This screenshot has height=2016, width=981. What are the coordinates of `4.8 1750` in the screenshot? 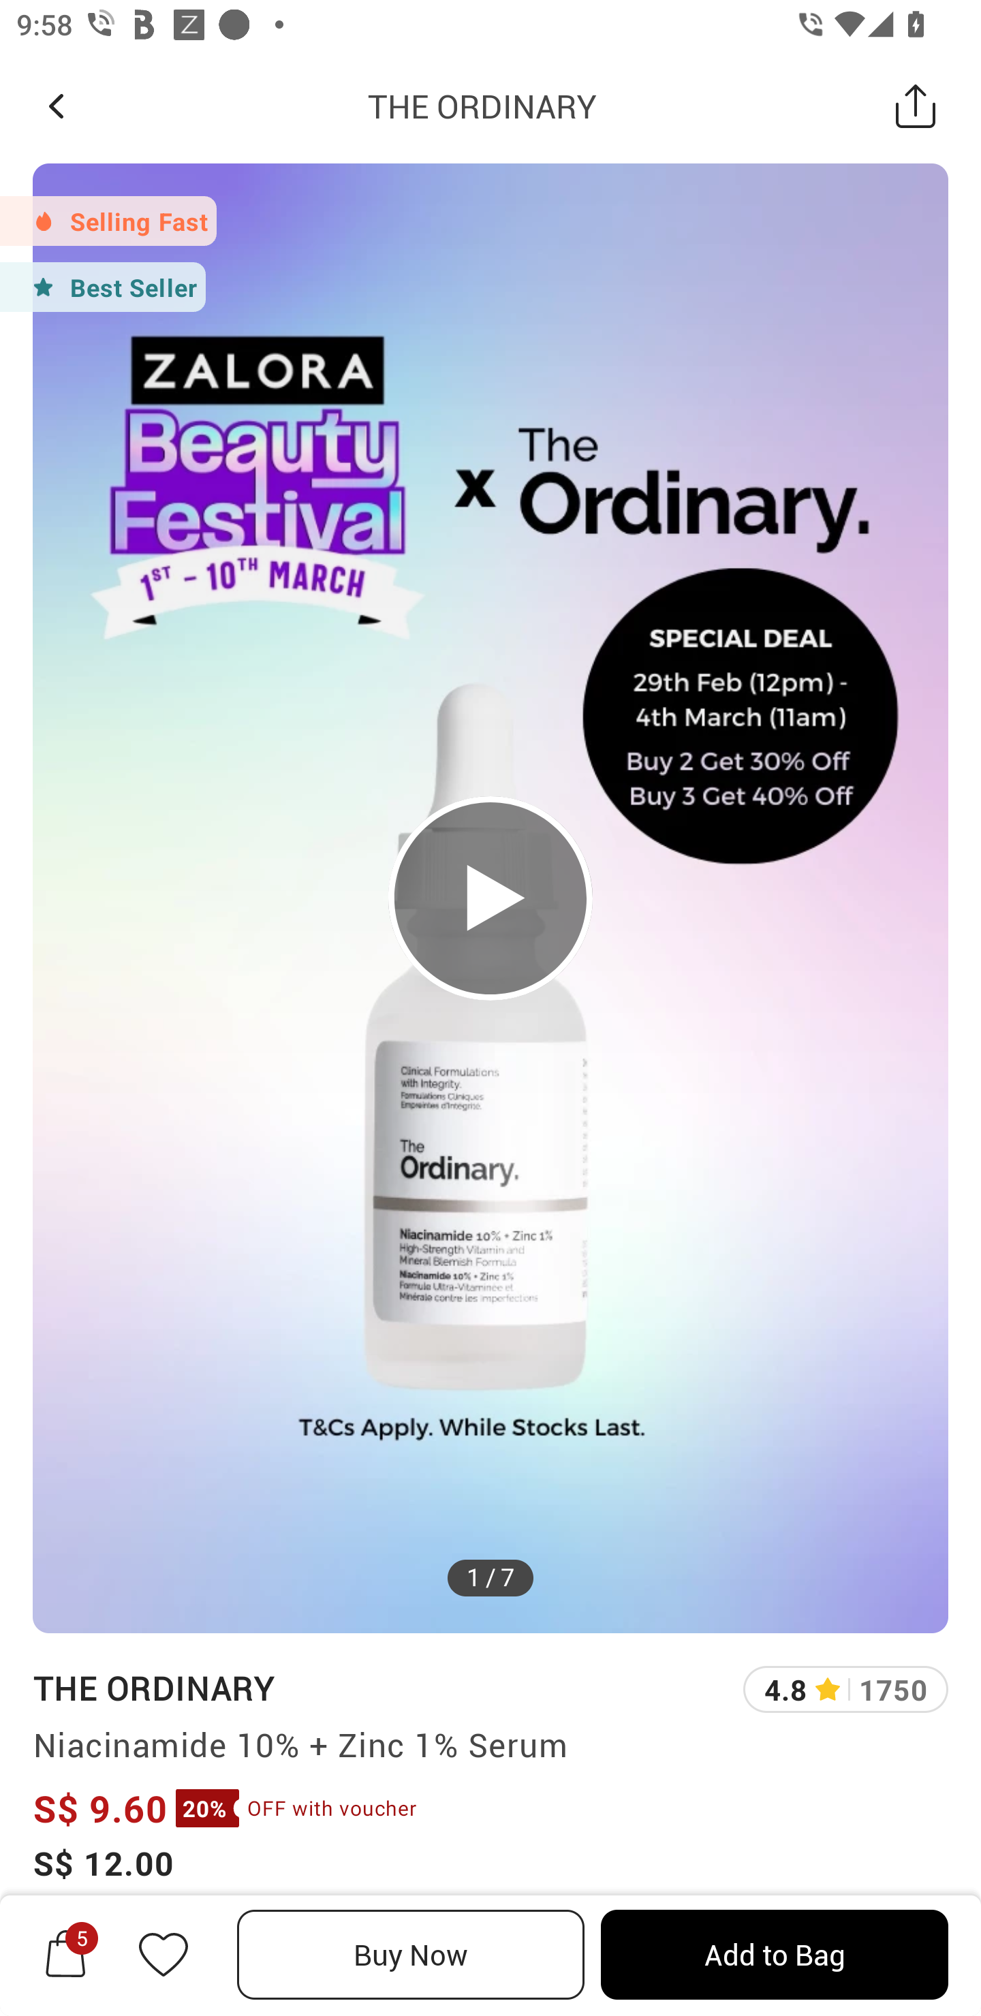 It's located at (846, 1689).